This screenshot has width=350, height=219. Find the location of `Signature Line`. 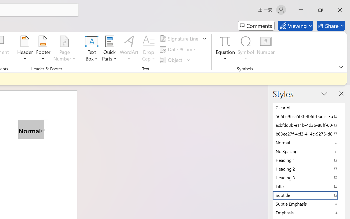

Signature Line is located at coordinates (180, 39).